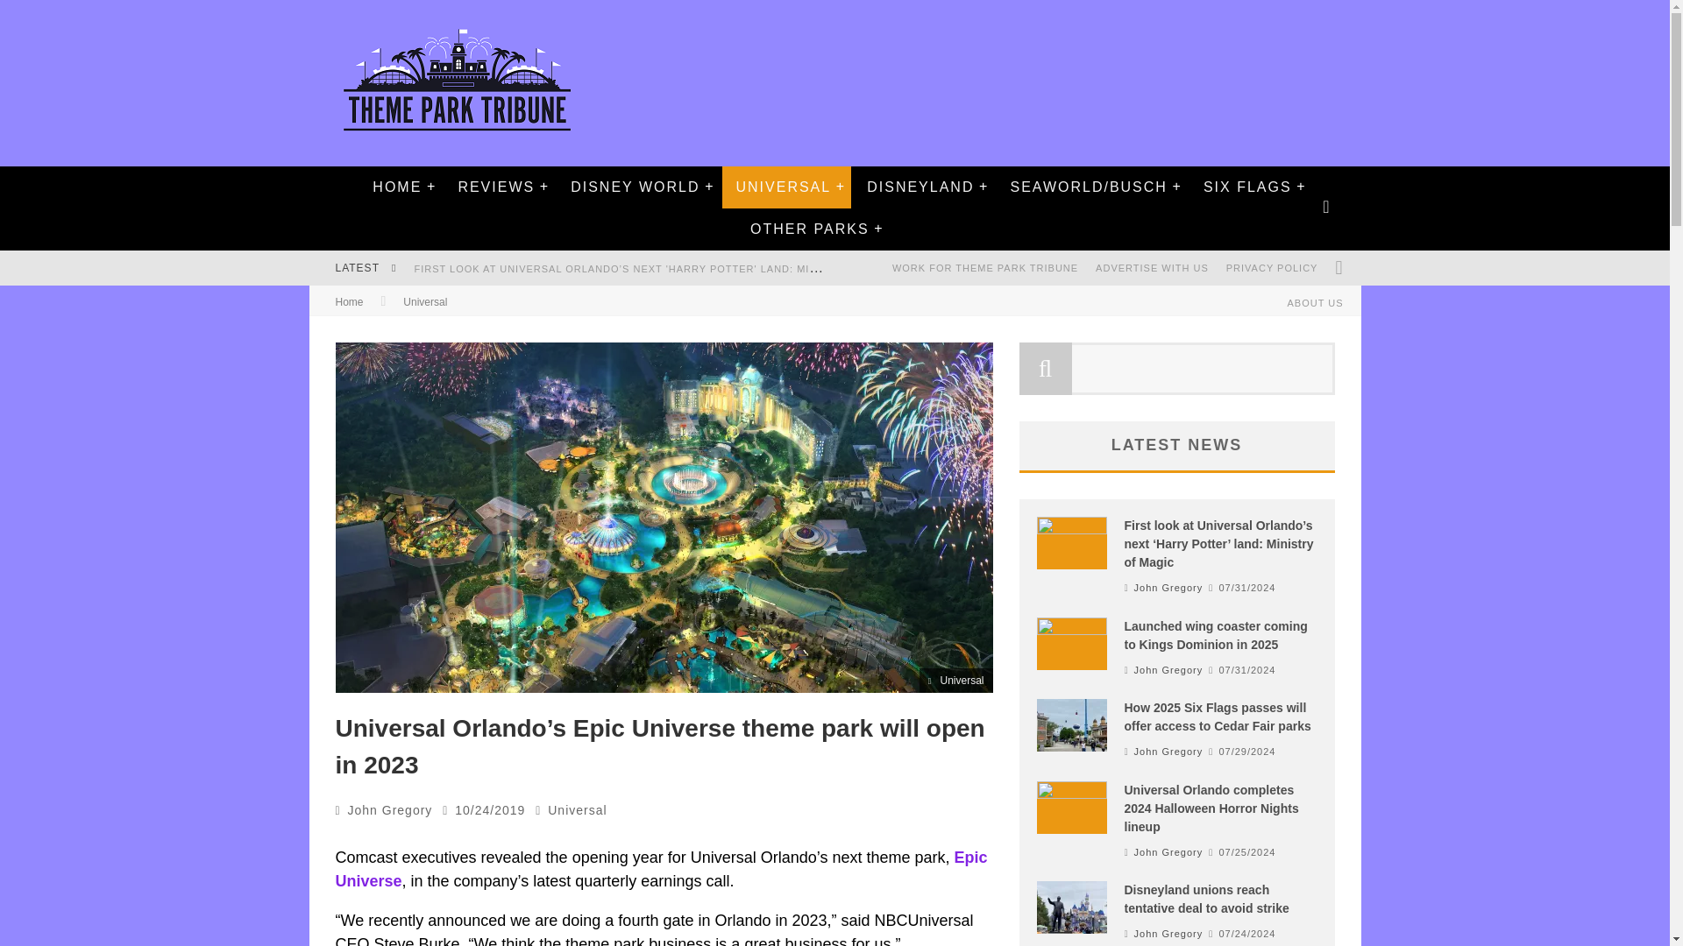  I want to click on DISNEY WORLD, so click(635, 187).